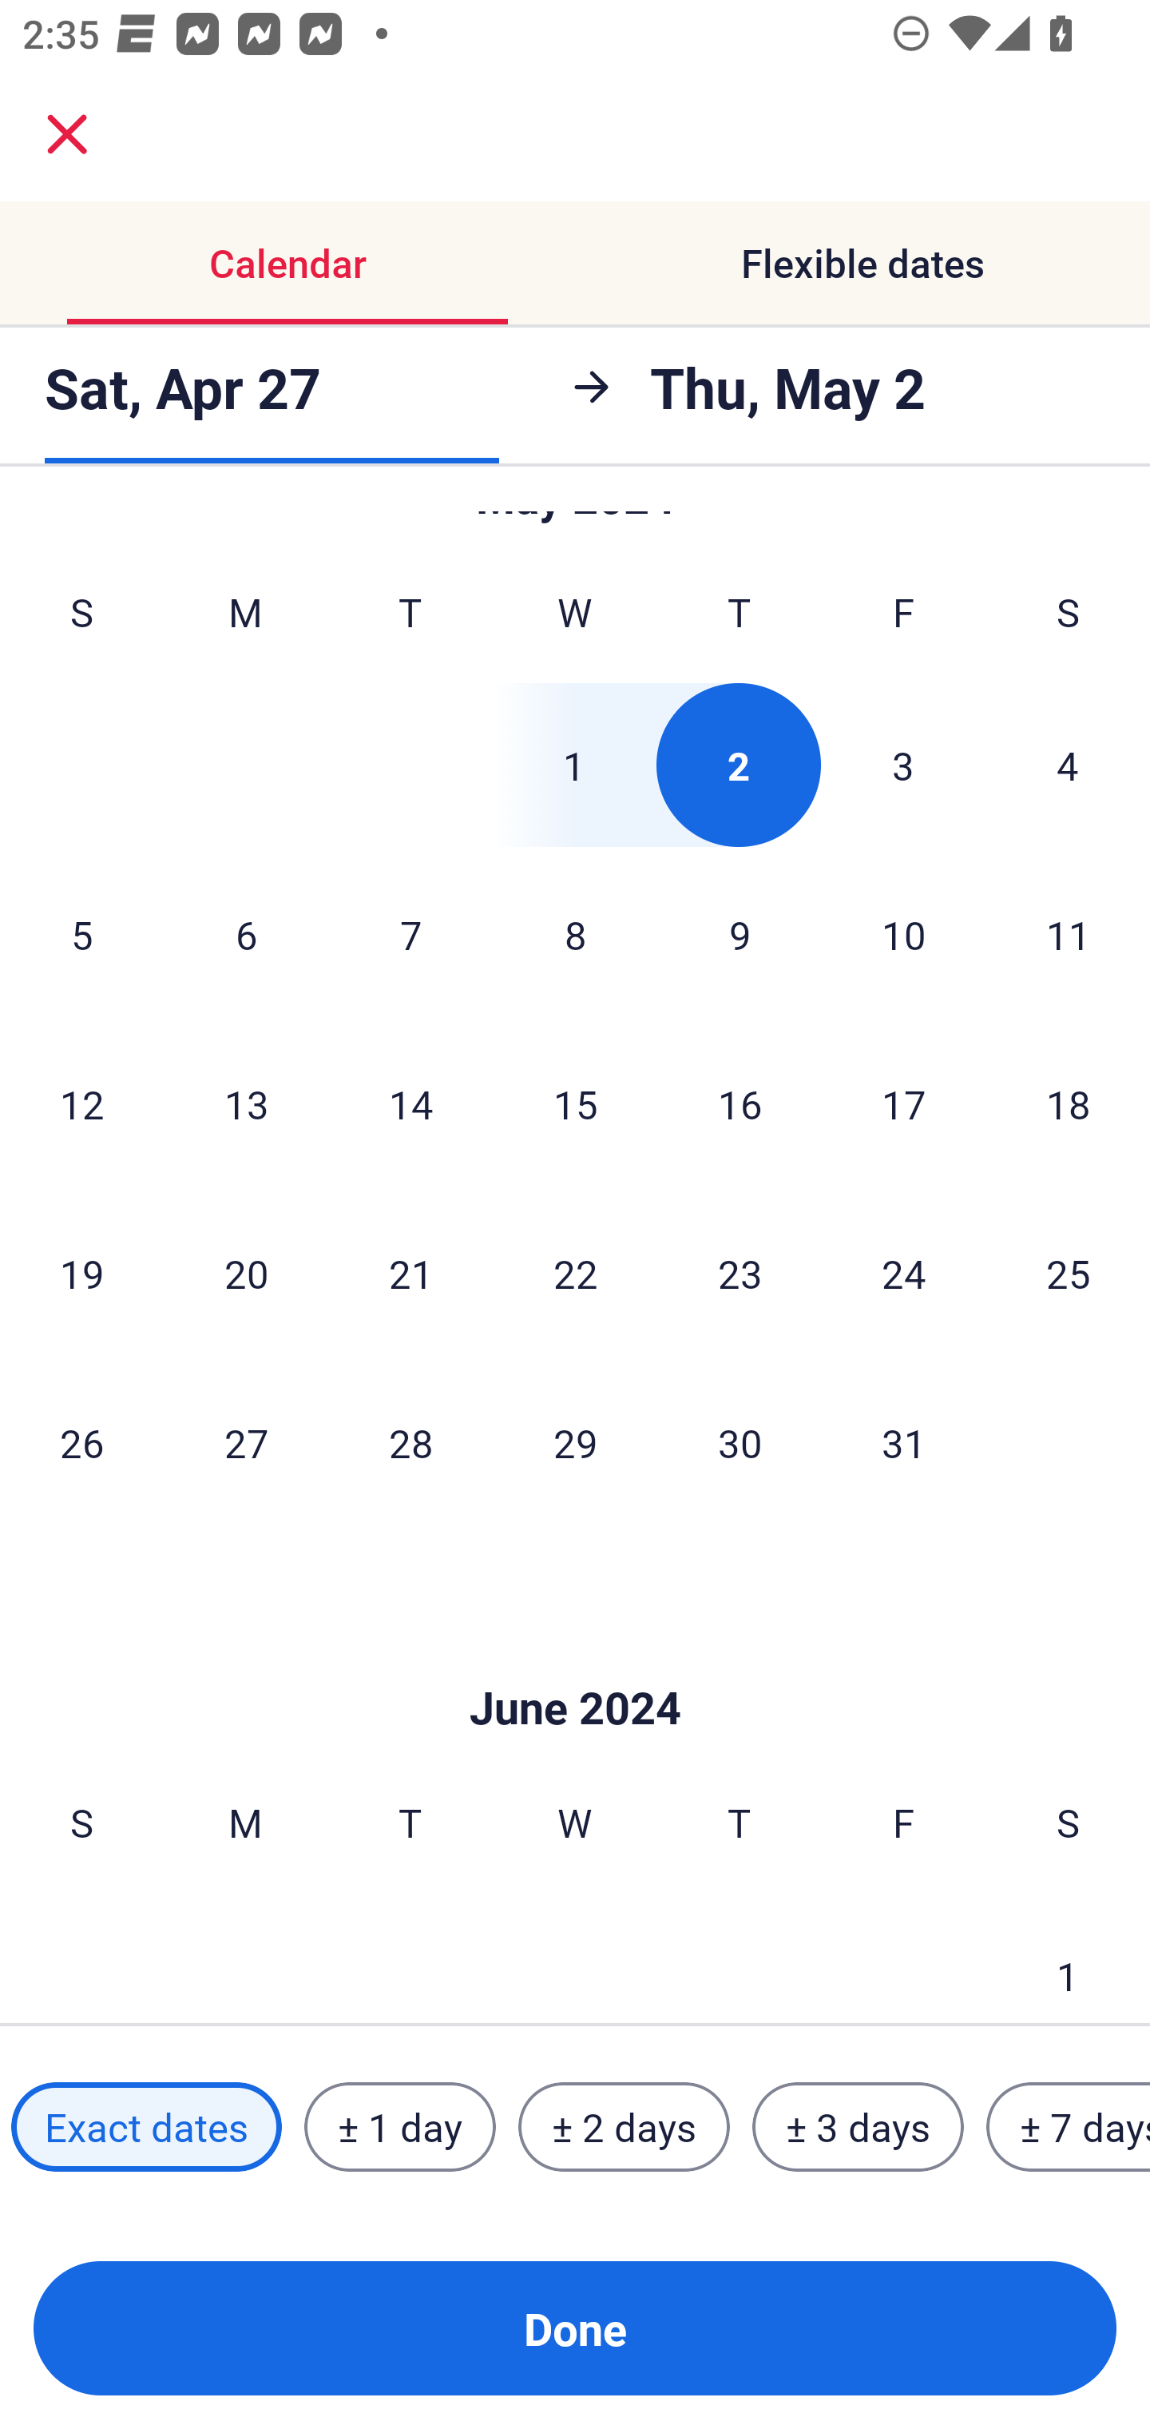  I want to click on 14 Tuesday, May 14, 2024, so click(410, 1103).